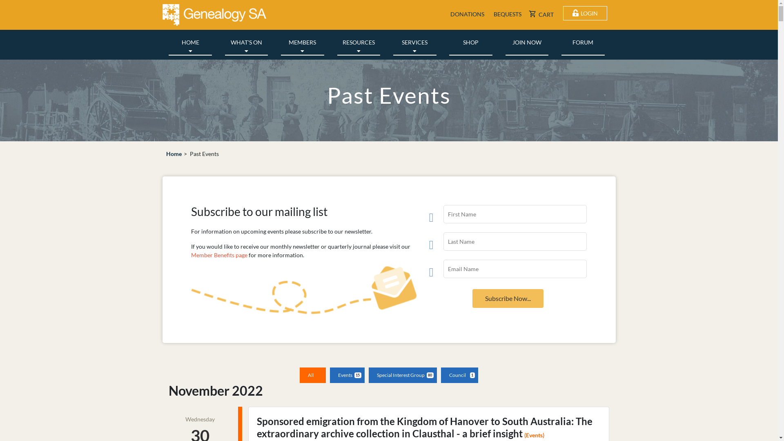  I want to click on Events
15, so click(347, 375).